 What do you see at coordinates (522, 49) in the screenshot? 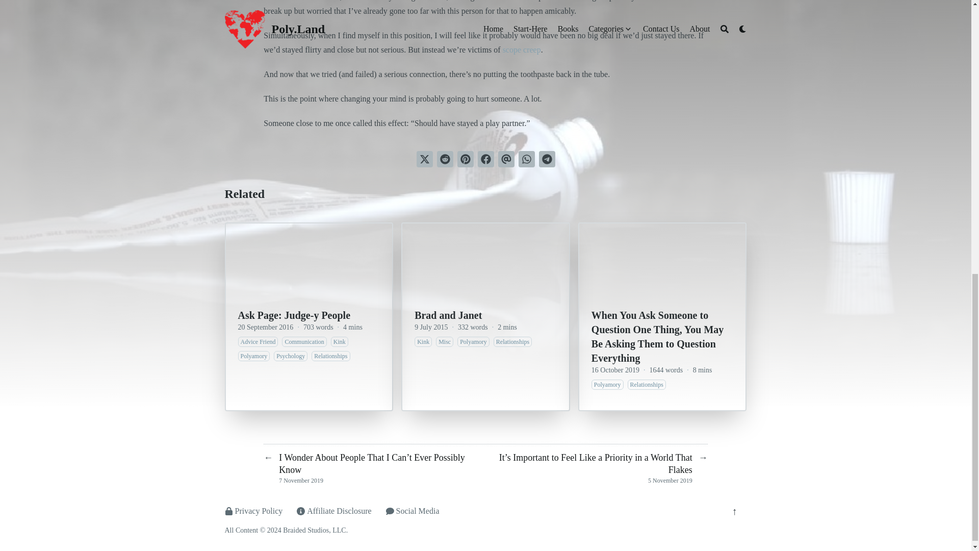
I see `scope creep` at bounding box center [522, 49].